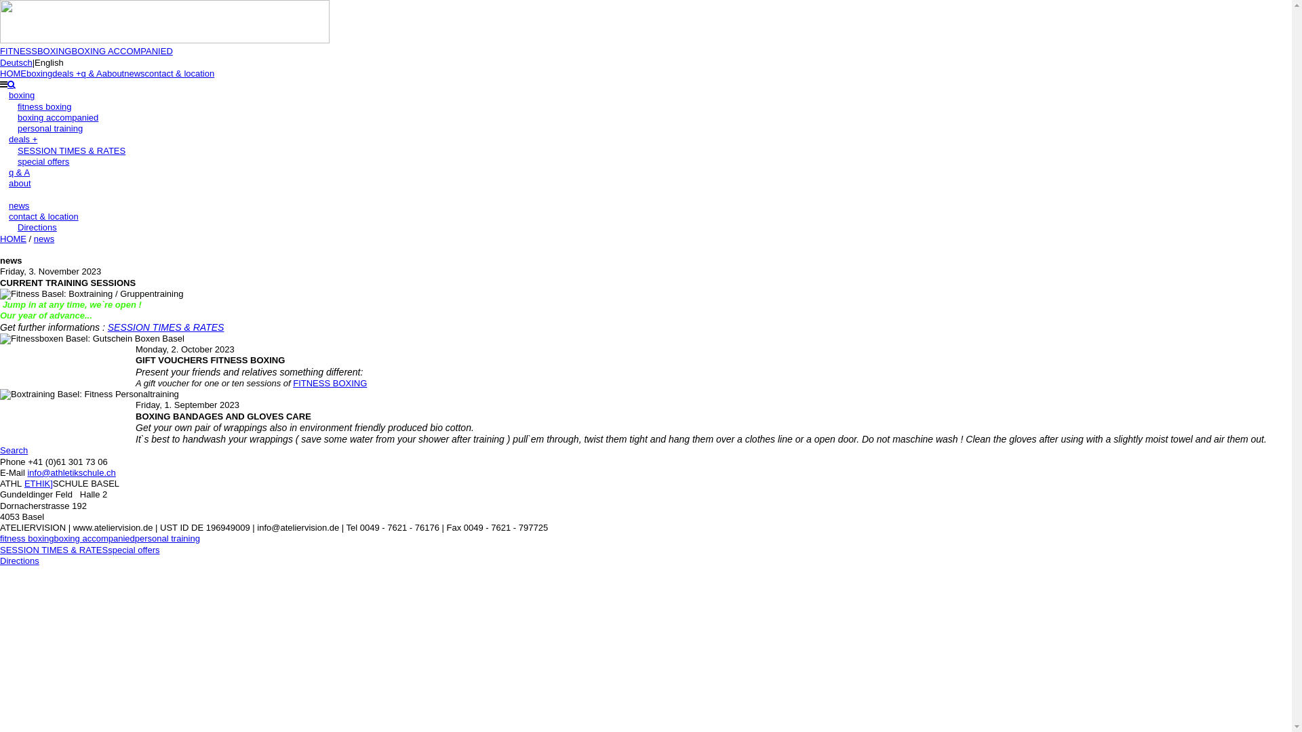  What do you see at coordinates (134, 73) in the screenshot?
I see `news` at bounding box center [134, 73].